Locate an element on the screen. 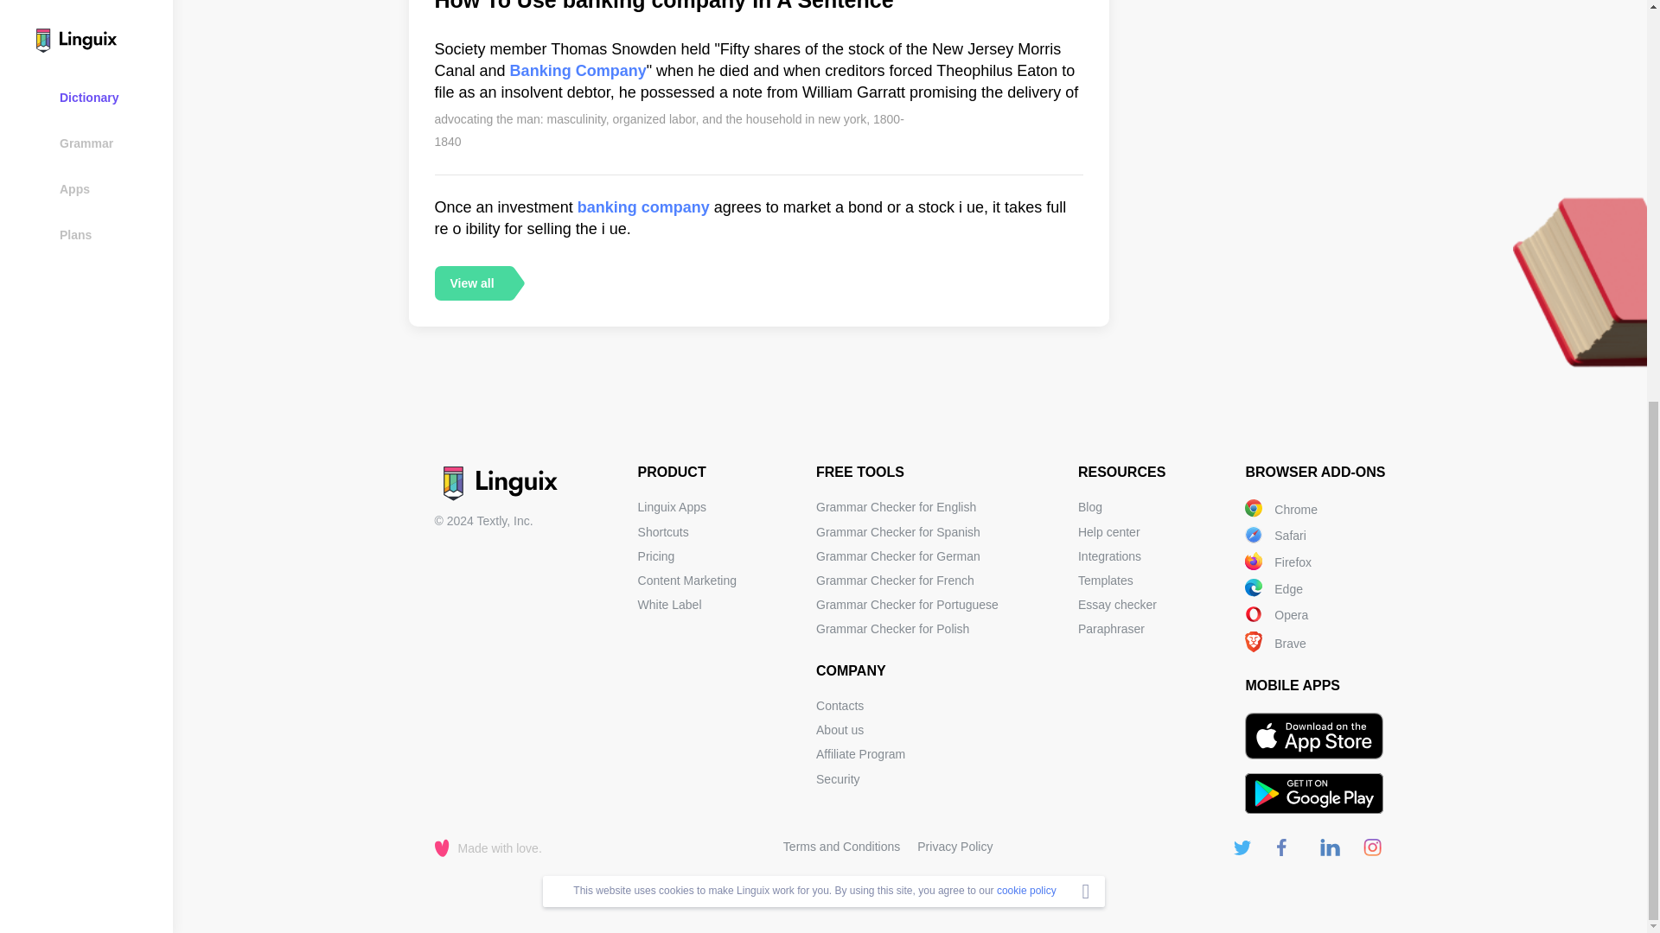  Grammar Checker for English is located at coordinates (896, 506).